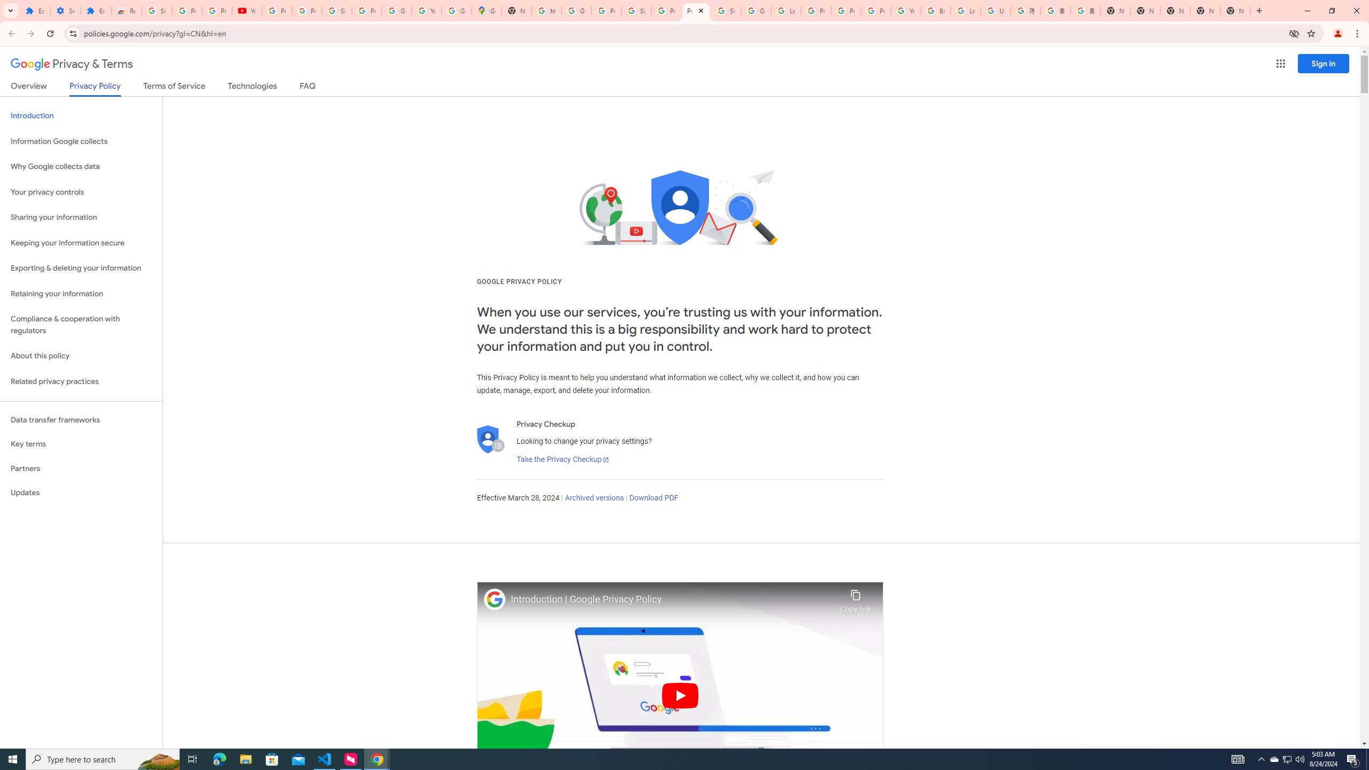 The width and height of the screenshot is (1369, 770). Describe the element at coordinates (95, 11) in the screenshot. I see `Extensions` at that location.